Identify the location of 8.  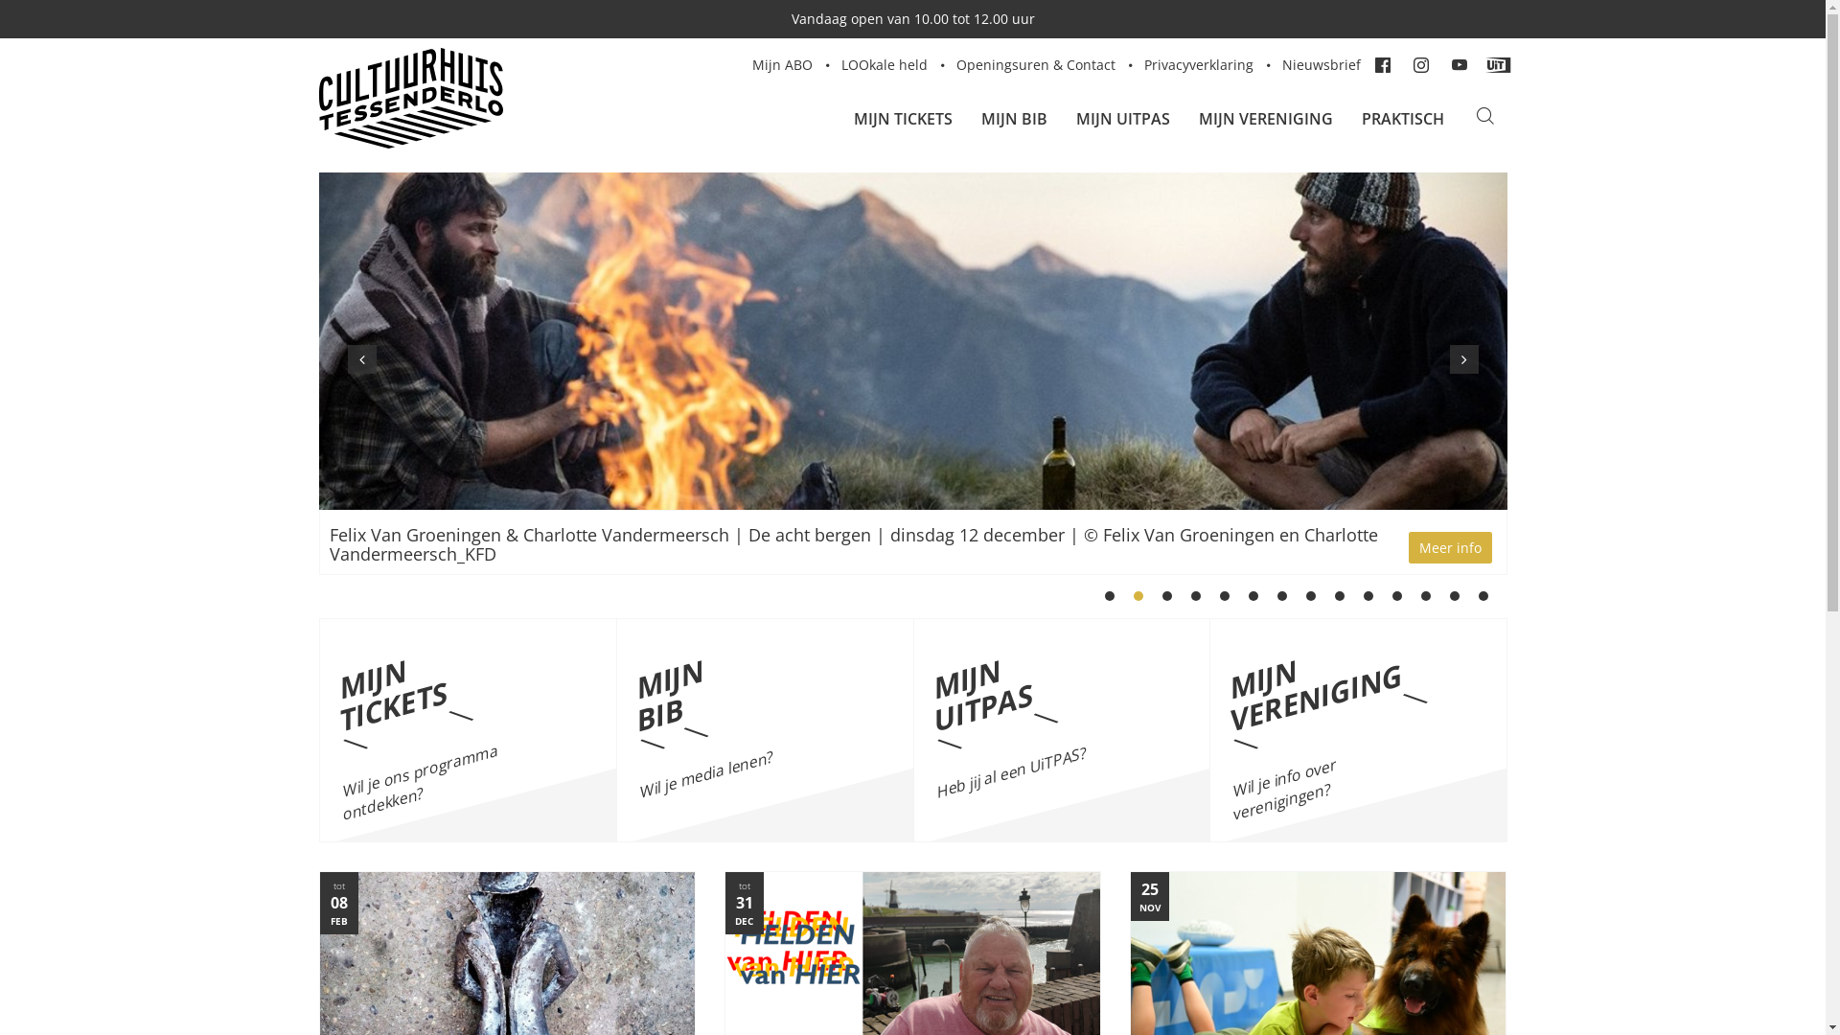
(1310, 596).